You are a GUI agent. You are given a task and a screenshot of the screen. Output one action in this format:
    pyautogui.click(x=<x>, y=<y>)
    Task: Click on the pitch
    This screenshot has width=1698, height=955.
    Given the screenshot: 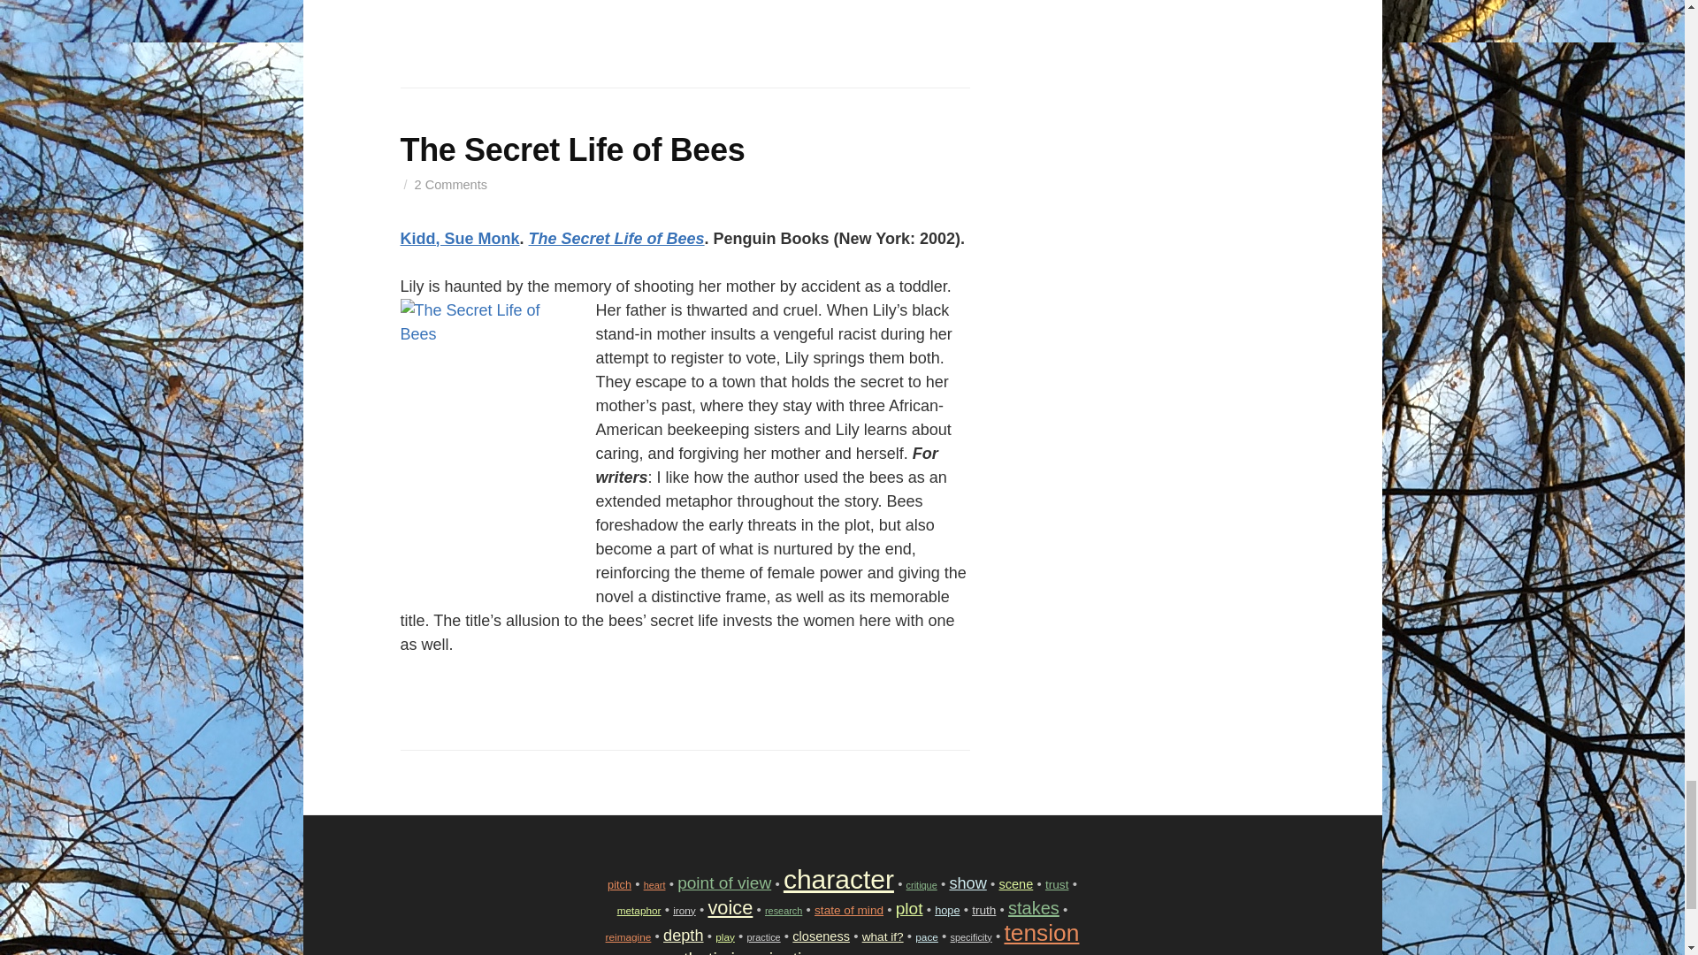 What is the action you would take?
    pyautogui.click(x=619, y=883)
    